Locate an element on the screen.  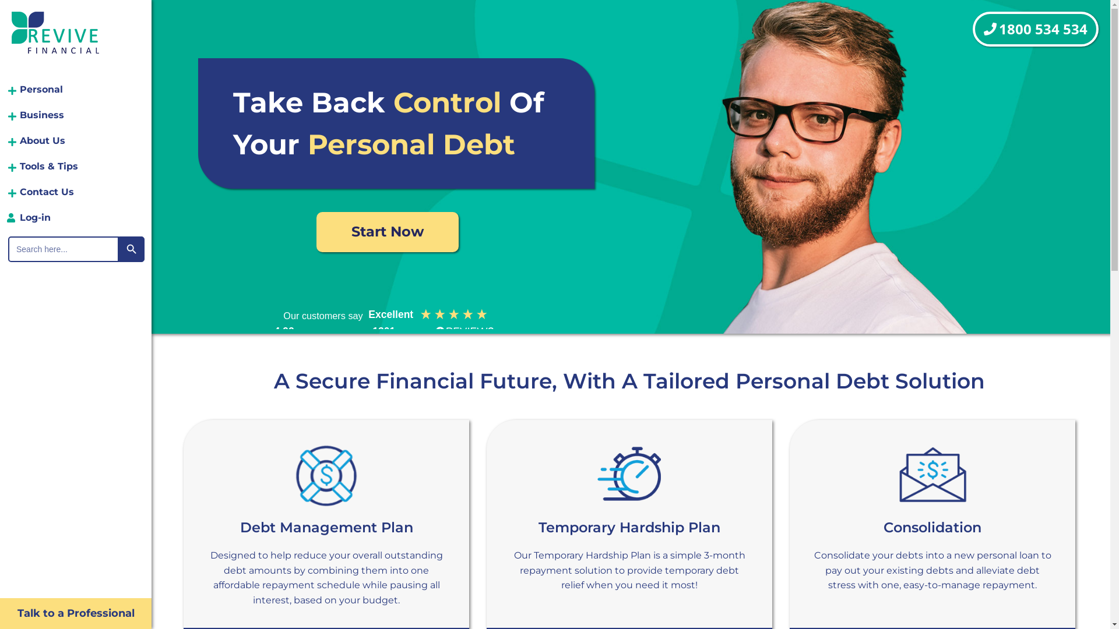
Reviews Widget is located at coordinates (381, 317).